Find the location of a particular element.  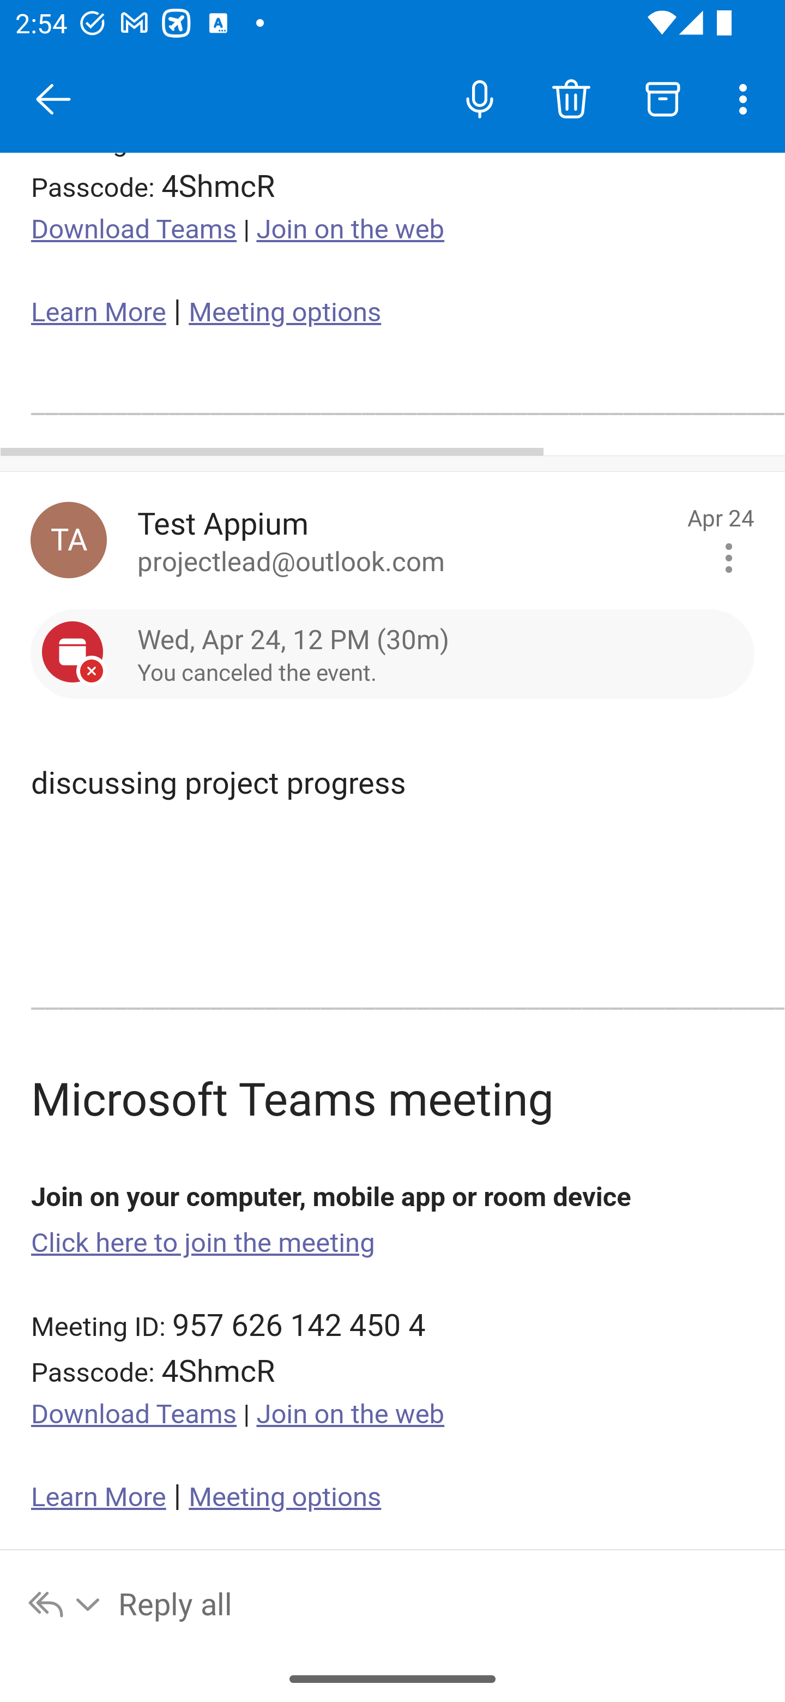

More options is located at coordinates (747, 98).